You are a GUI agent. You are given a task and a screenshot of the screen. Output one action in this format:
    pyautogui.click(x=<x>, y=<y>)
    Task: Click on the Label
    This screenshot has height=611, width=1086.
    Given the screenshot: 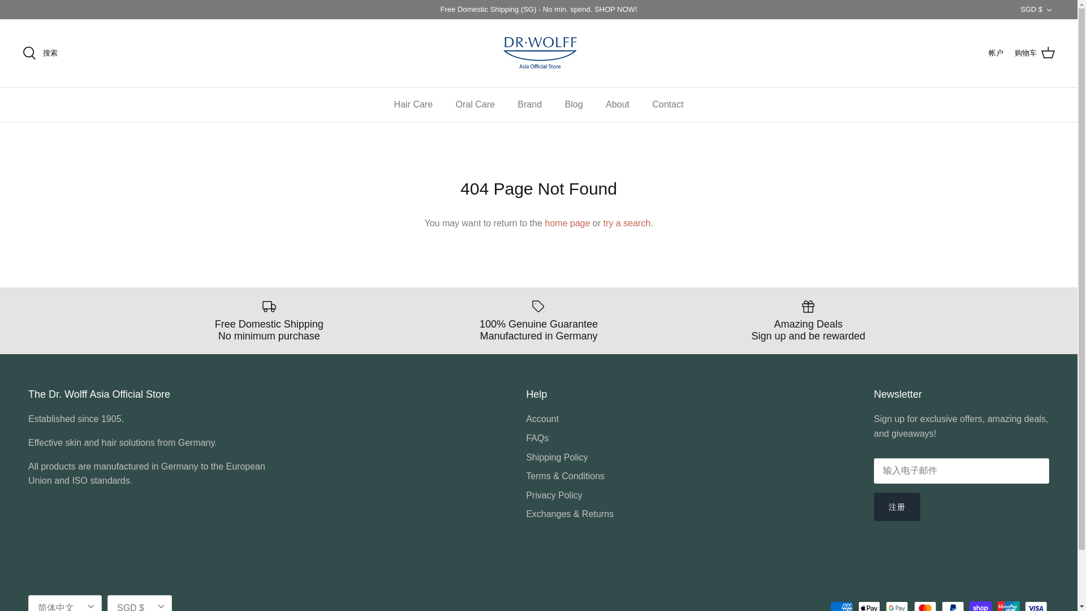 What is the action you would take?
    pyautogui.click(x=538, y=307)
    